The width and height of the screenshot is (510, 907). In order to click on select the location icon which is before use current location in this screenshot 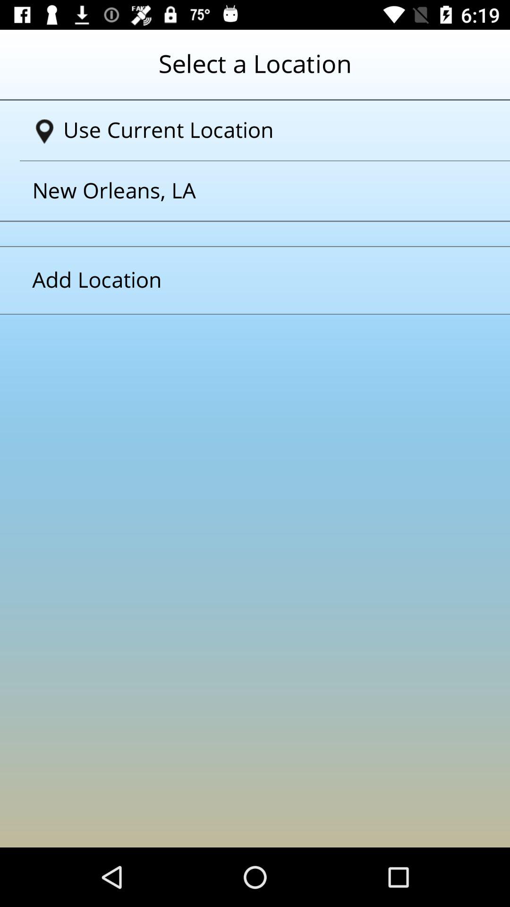, I will do `click(44, 132)`.